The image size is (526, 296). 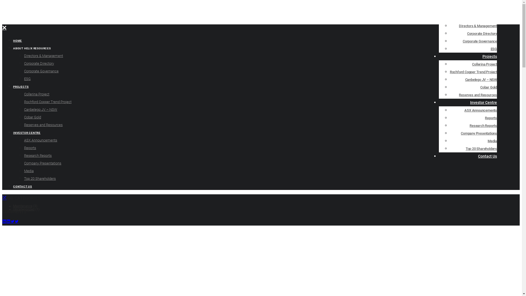 What do you see at coordinates (481, 149) in the screenshot?
I see `Top 20 Shareholders` at bounding box center [481, 149].